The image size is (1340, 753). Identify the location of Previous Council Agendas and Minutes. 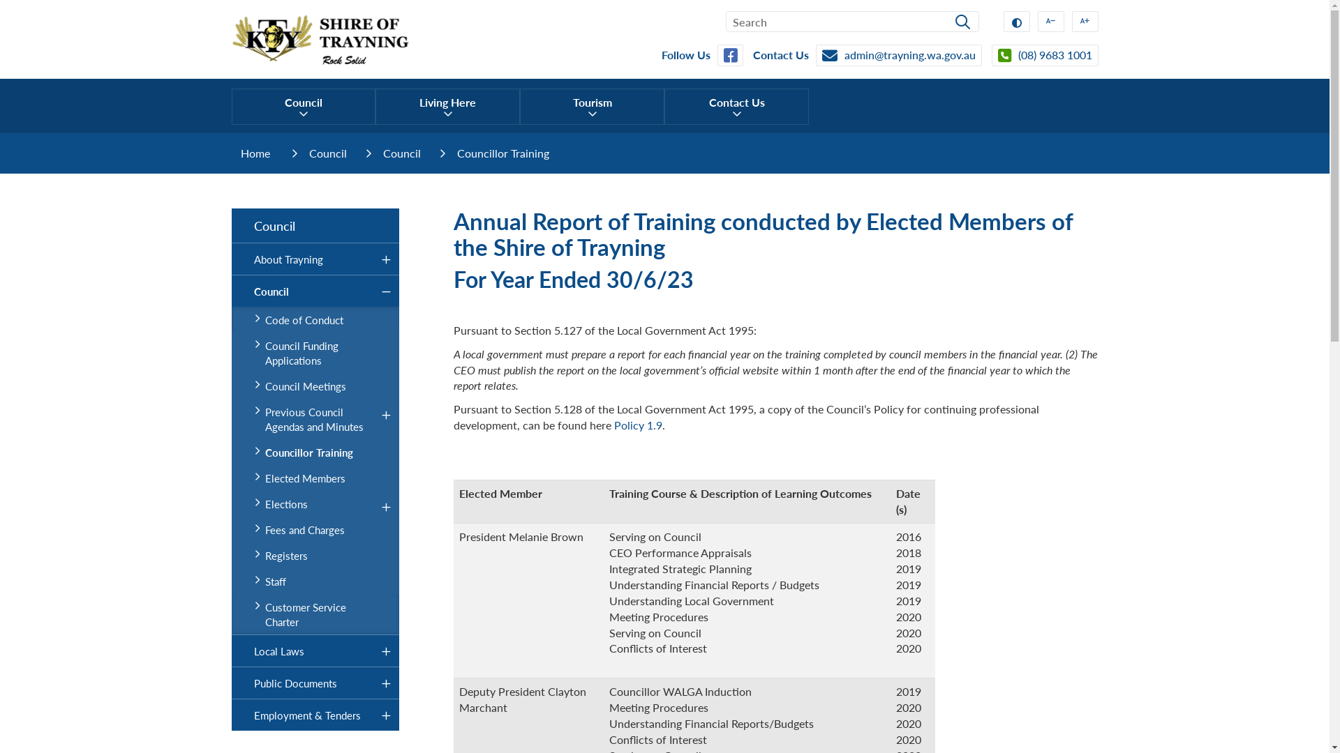
(315, 419).